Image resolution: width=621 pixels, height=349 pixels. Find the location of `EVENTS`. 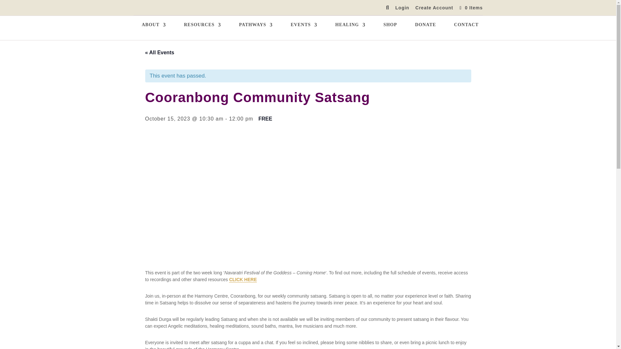

EVENTS is located at coordinates (304, 31).